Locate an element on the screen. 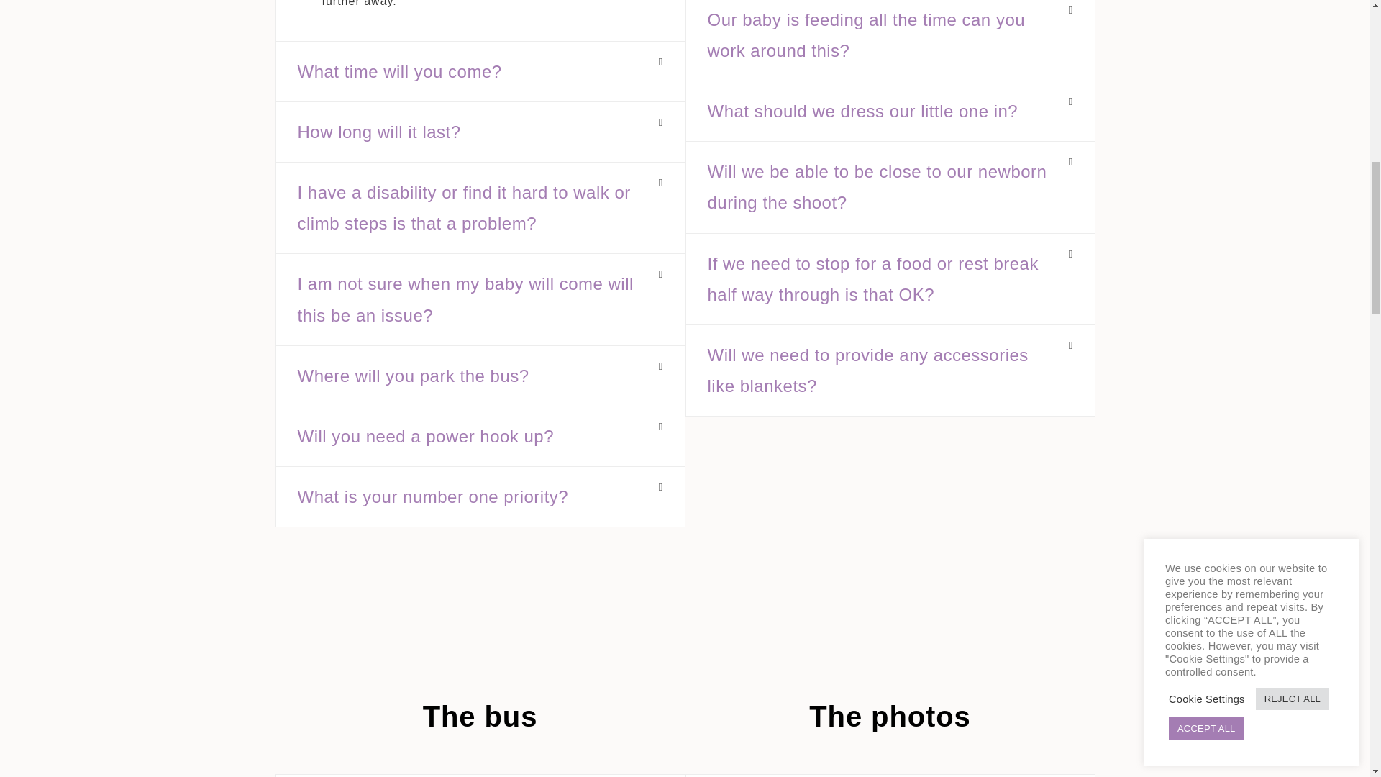 This screenshot has height=777, width=1381. I am not sure when my baby will come will this be an issue? is located at coordinates (466, 299).